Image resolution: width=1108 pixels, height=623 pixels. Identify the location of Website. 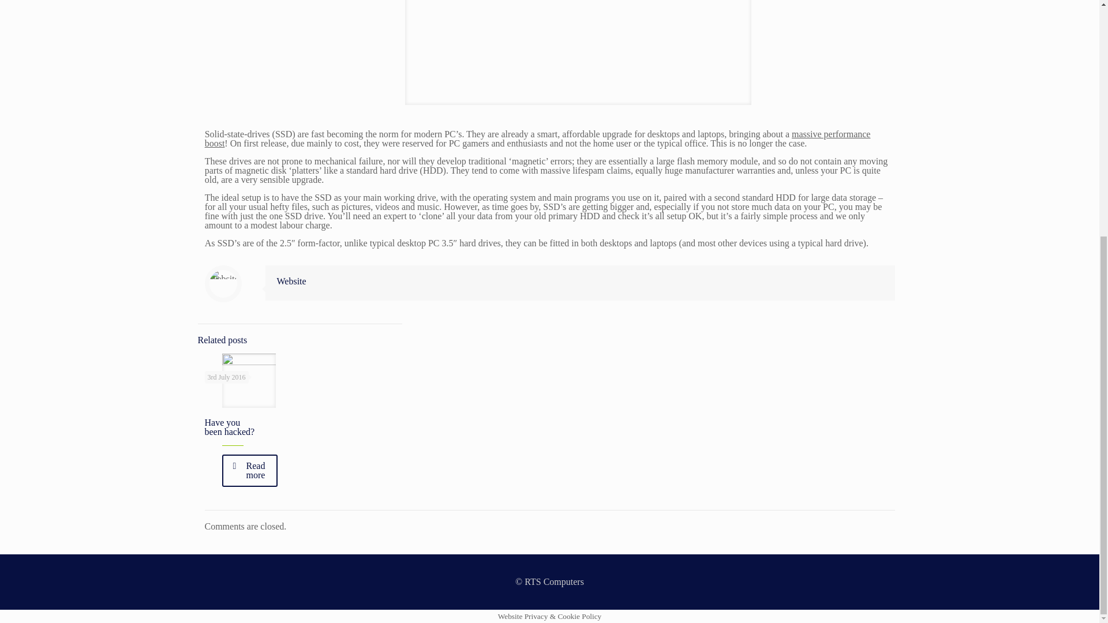
(292, 281).